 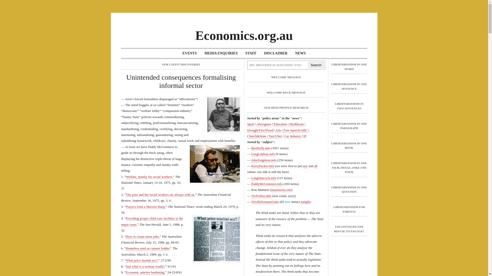 I want to click on Prayers from a Marxist litany, so click(x=145, y=207).